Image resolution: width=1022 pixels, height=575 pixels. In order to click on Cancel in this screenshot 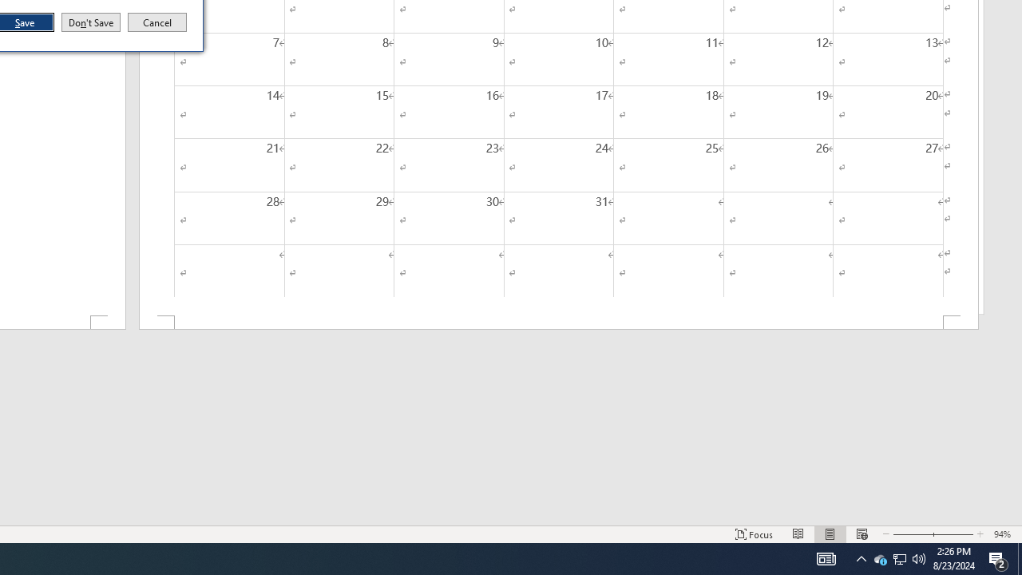, I will do `click(157, 22)`.